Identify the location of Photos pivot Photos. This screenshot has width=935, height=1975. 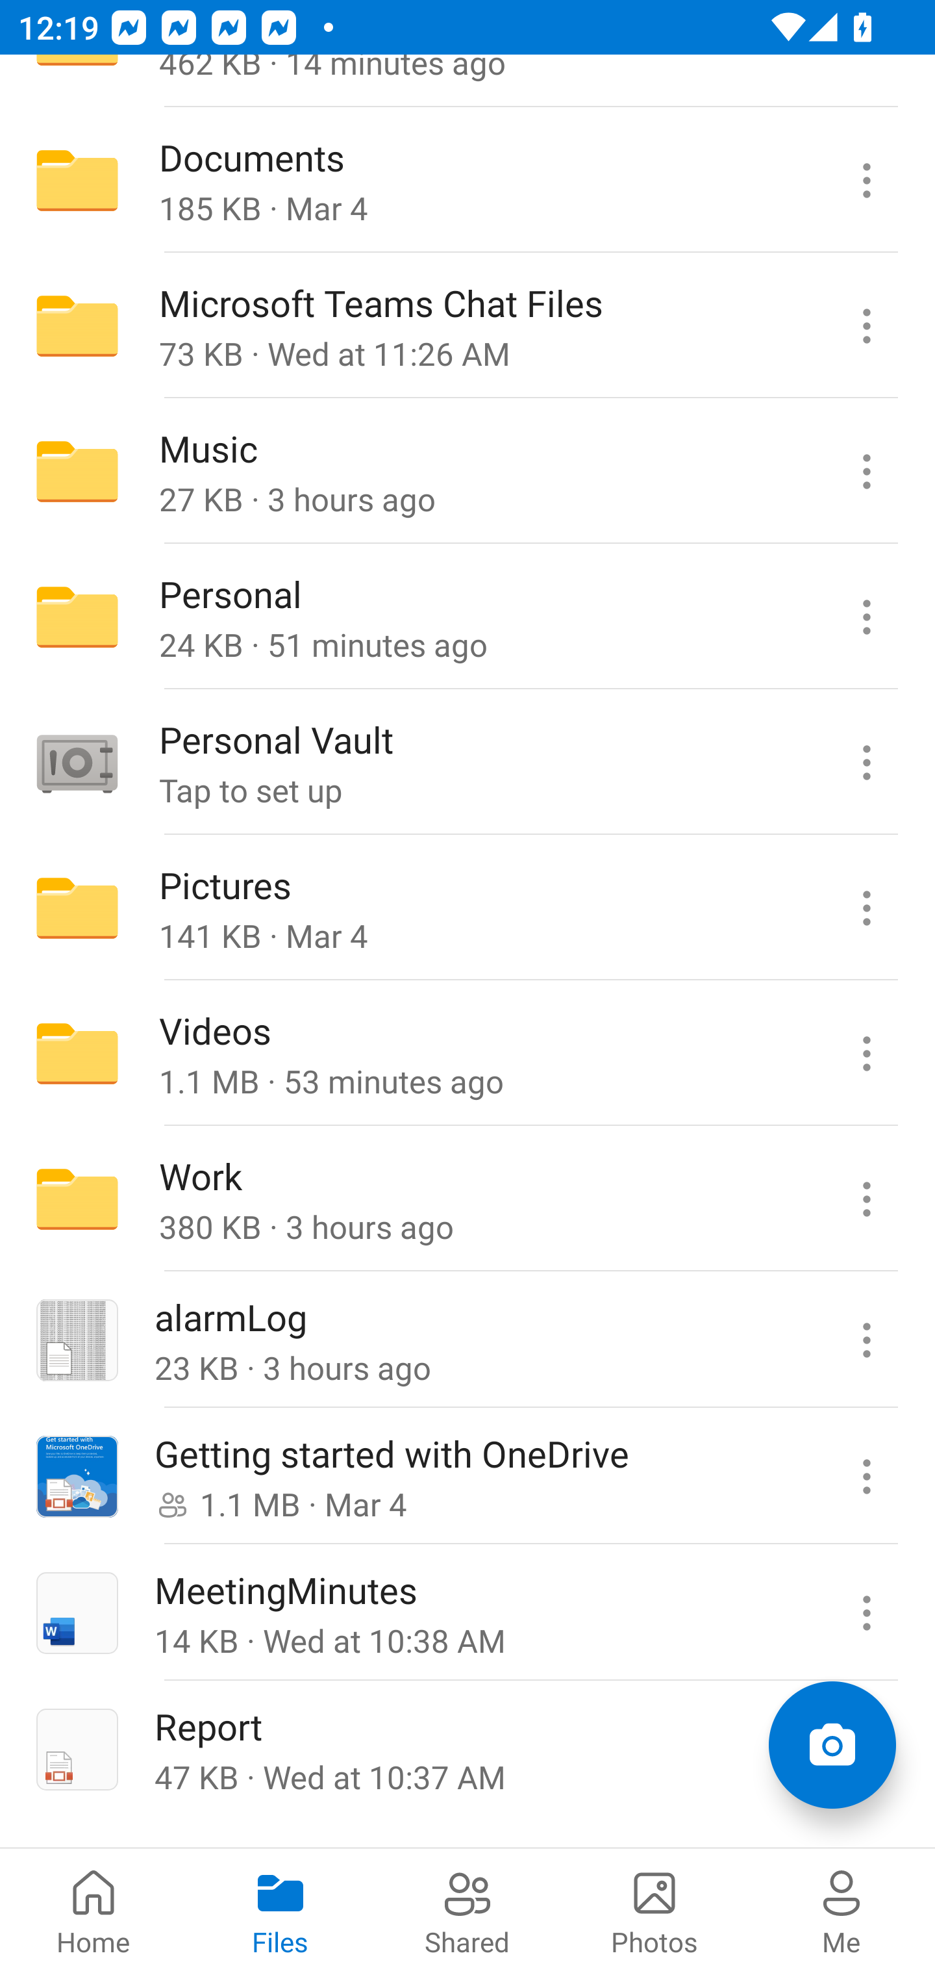
(654, 1911).